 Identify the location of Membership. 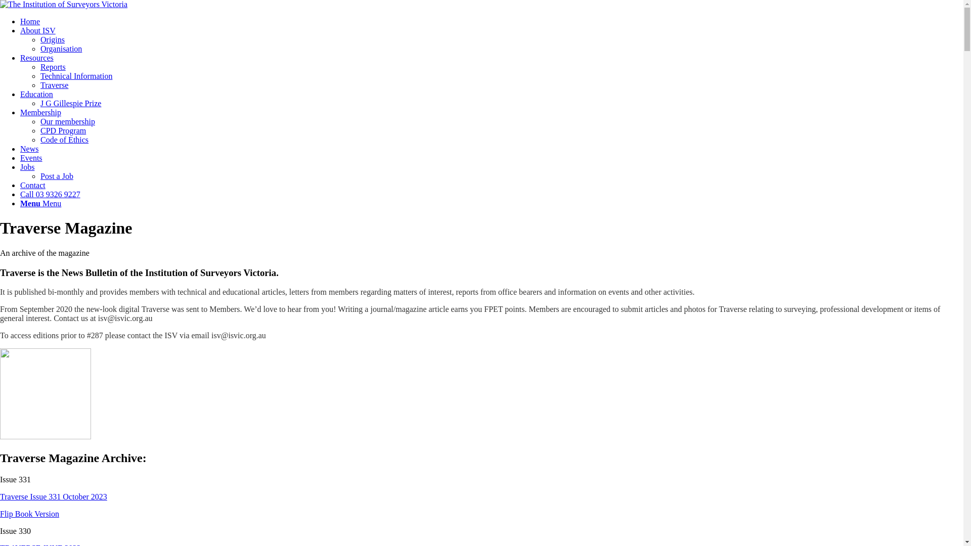
(40, 112).